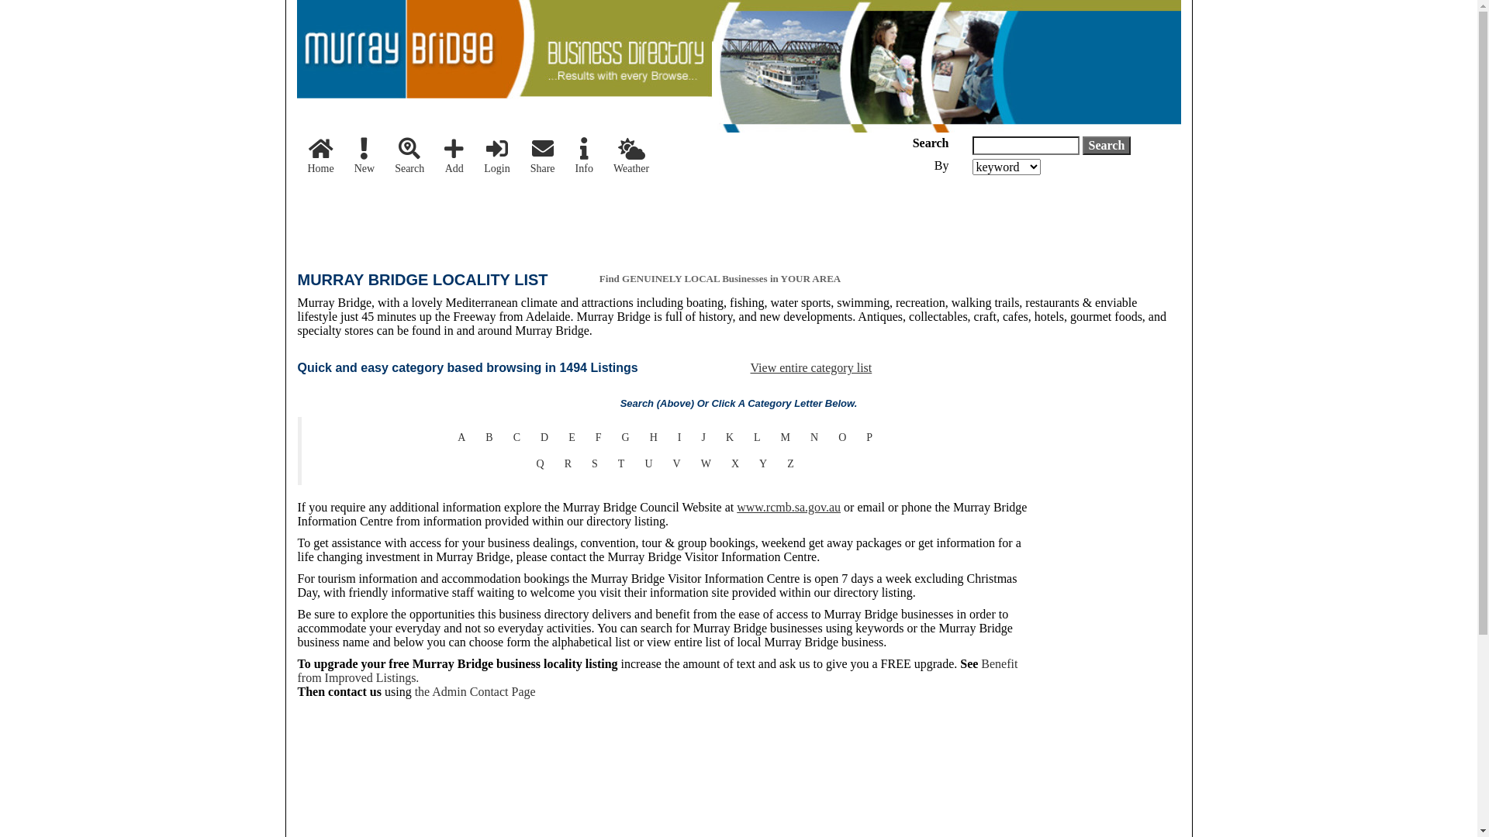 The height and width of the screenshot is (837, 1489). I want to click on E, so click(572, 438).